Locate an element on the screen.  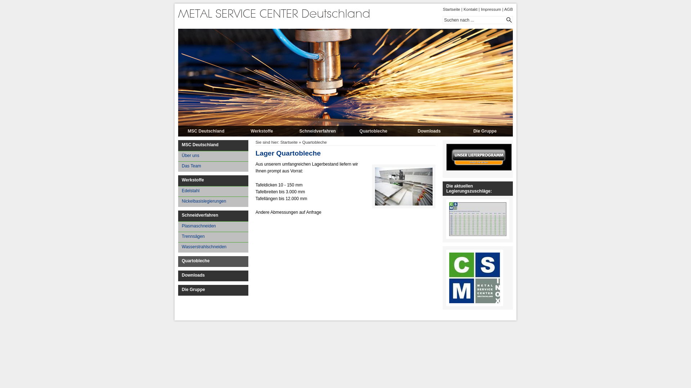
Downloads is located at coordinates (213, 276).